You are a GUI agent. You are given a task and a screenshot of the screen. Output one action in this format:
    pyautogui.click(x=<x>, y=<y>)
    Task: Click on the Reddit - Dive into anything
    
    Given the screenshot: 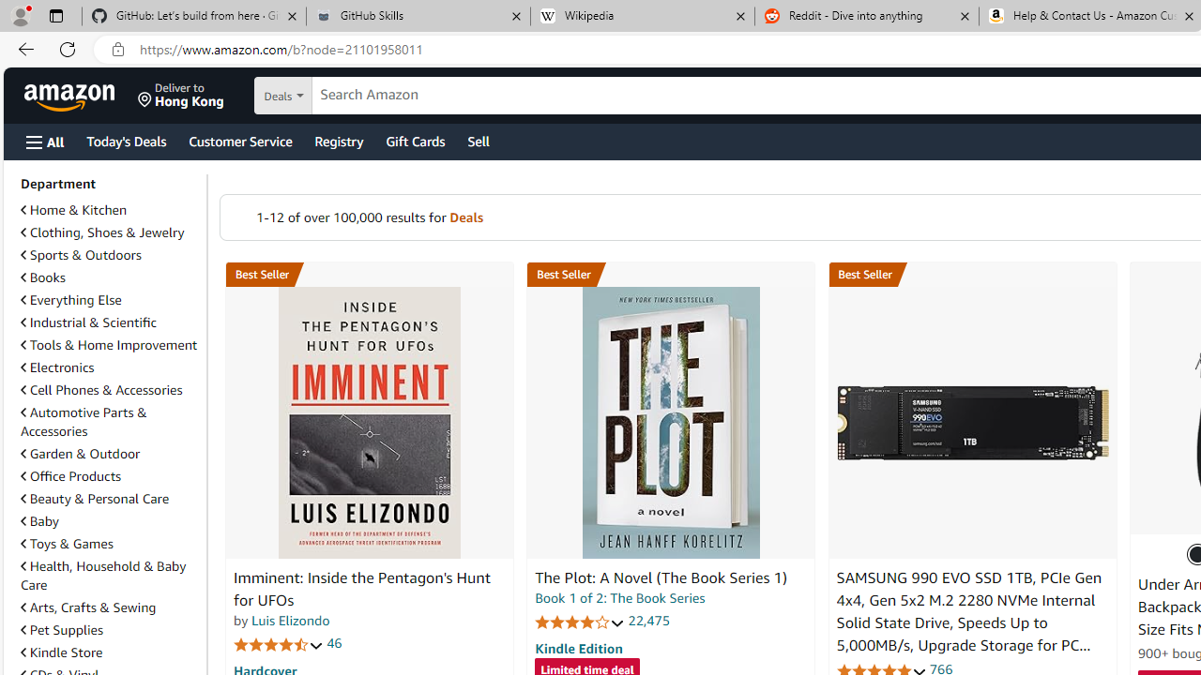 What is the action you would take?
    pyautogui.click(x=867, y=17)
    